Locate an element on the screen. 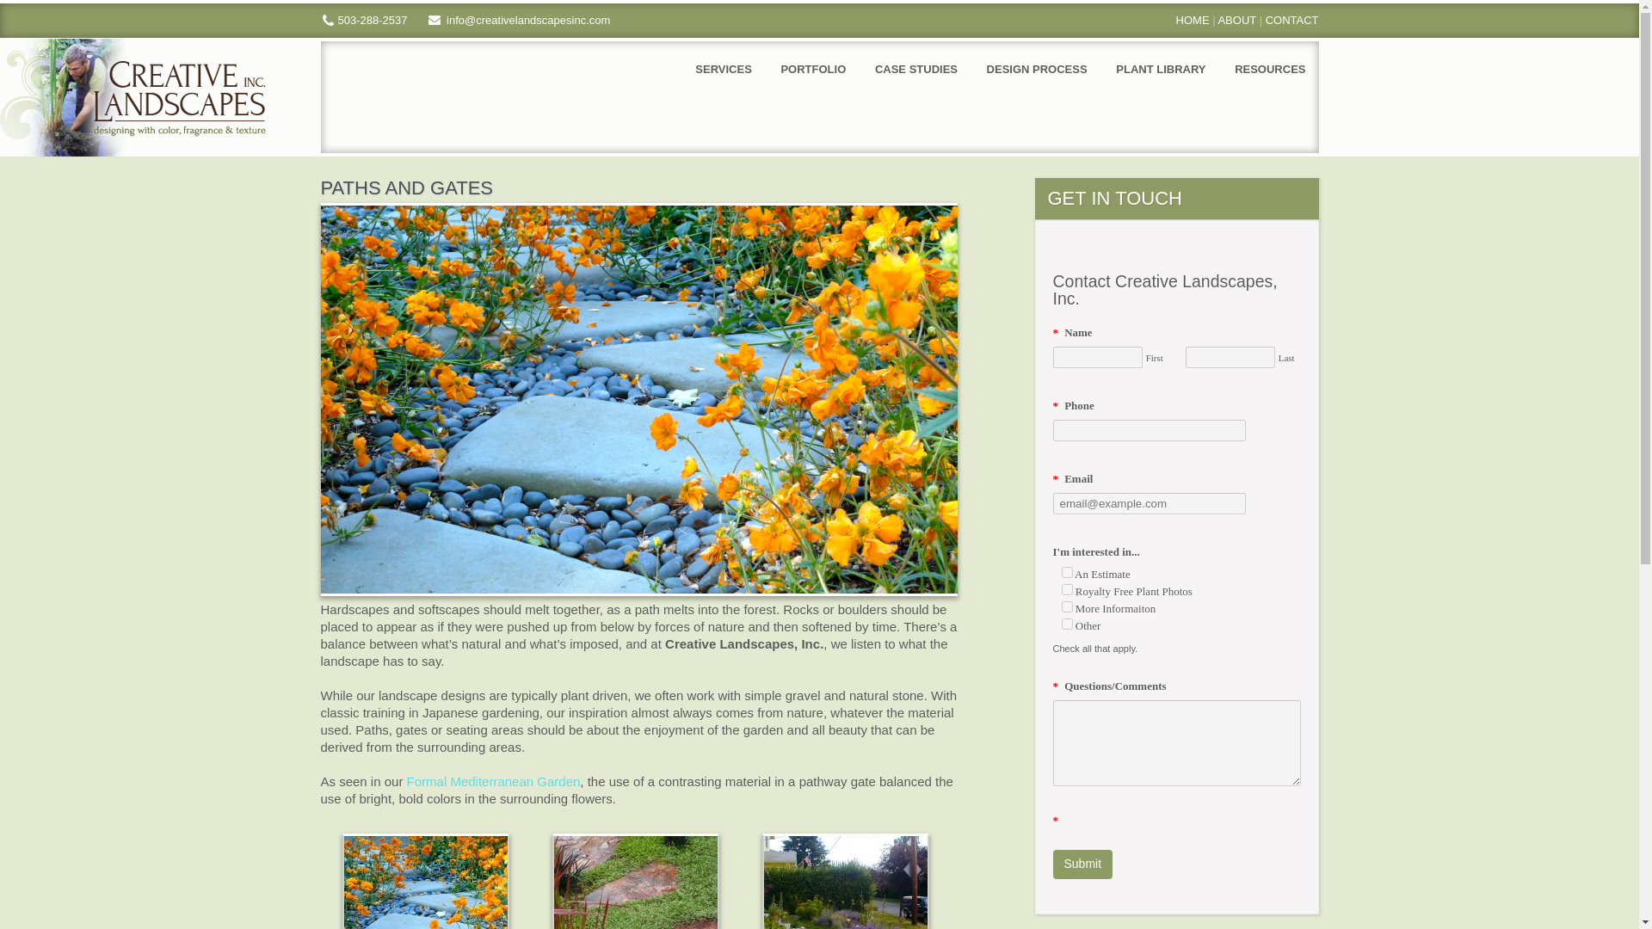  CONTACT is located at coordinates (1291, 21).